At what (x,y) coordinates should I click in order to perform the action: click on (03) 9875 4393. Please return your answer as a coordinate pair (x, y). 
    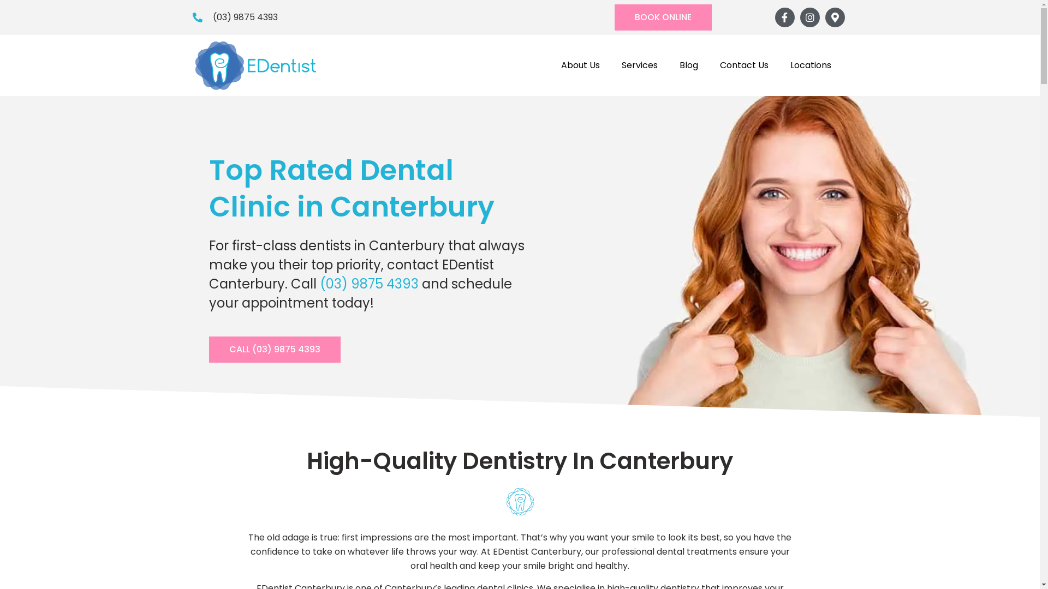
    Looking at the image, I should click on (235, 17).